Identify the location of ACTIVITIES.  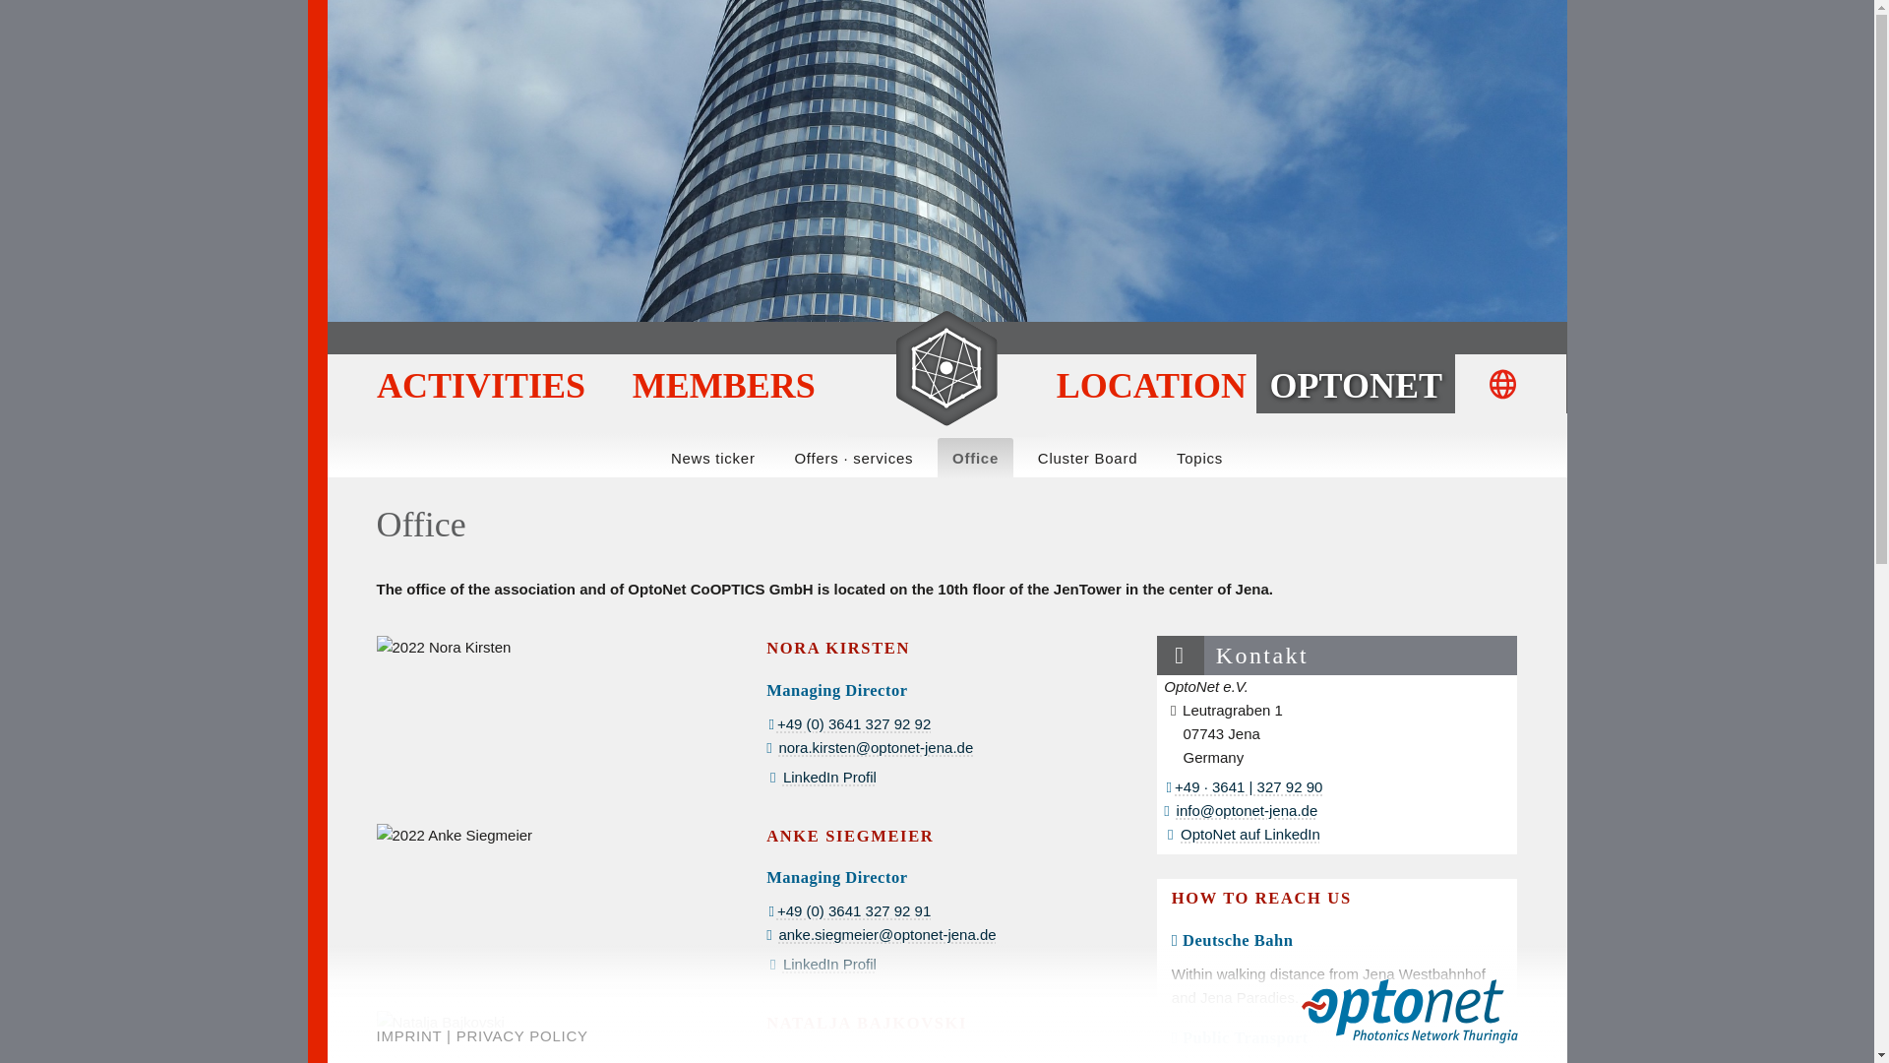
(488, 384).